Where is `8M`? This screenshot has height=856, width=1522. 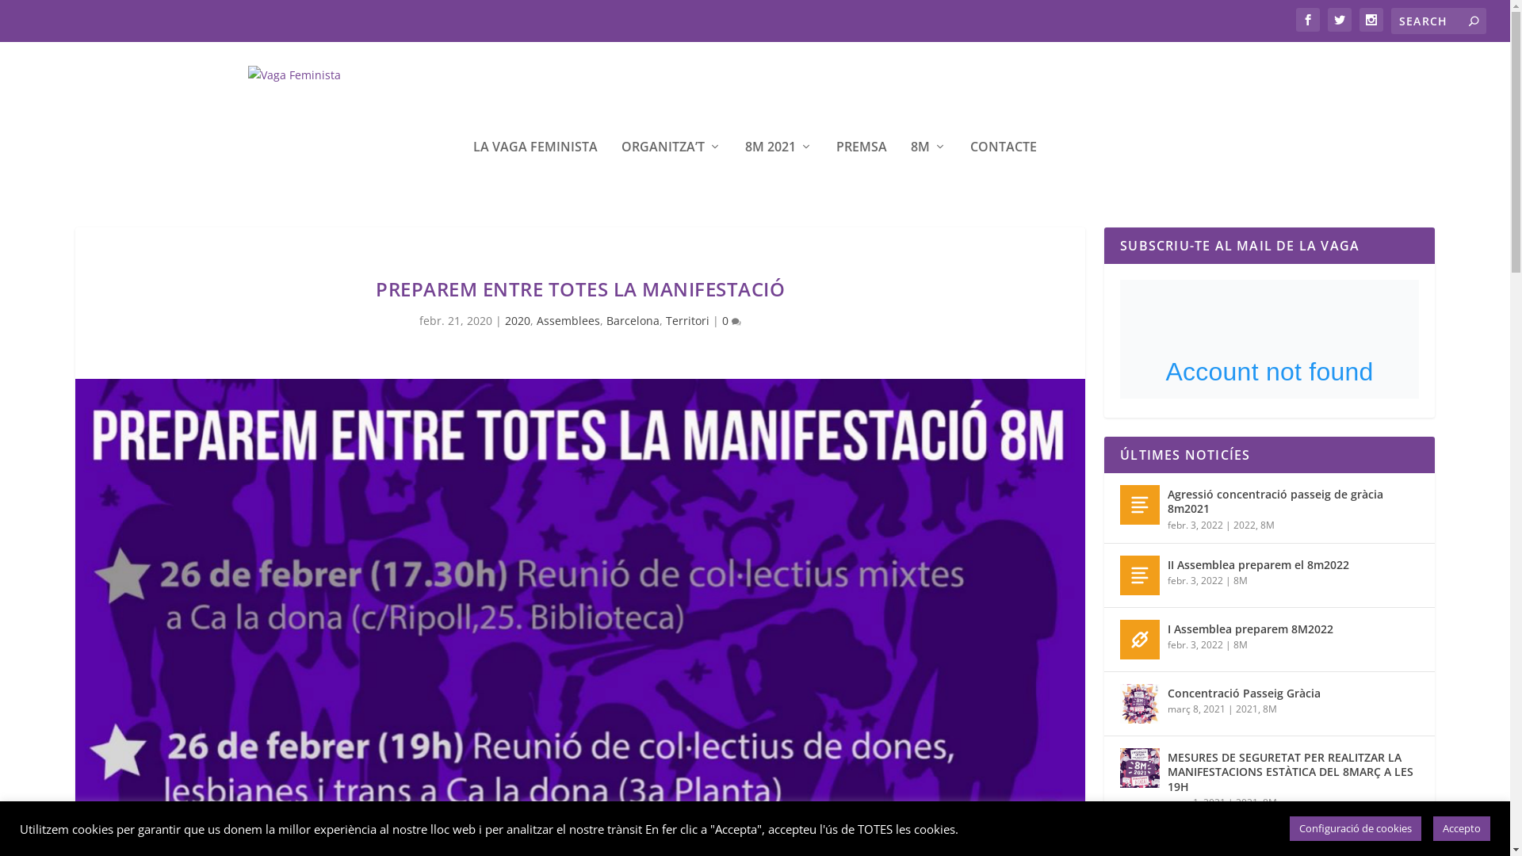 8M is located at coordinates (1270, 802).